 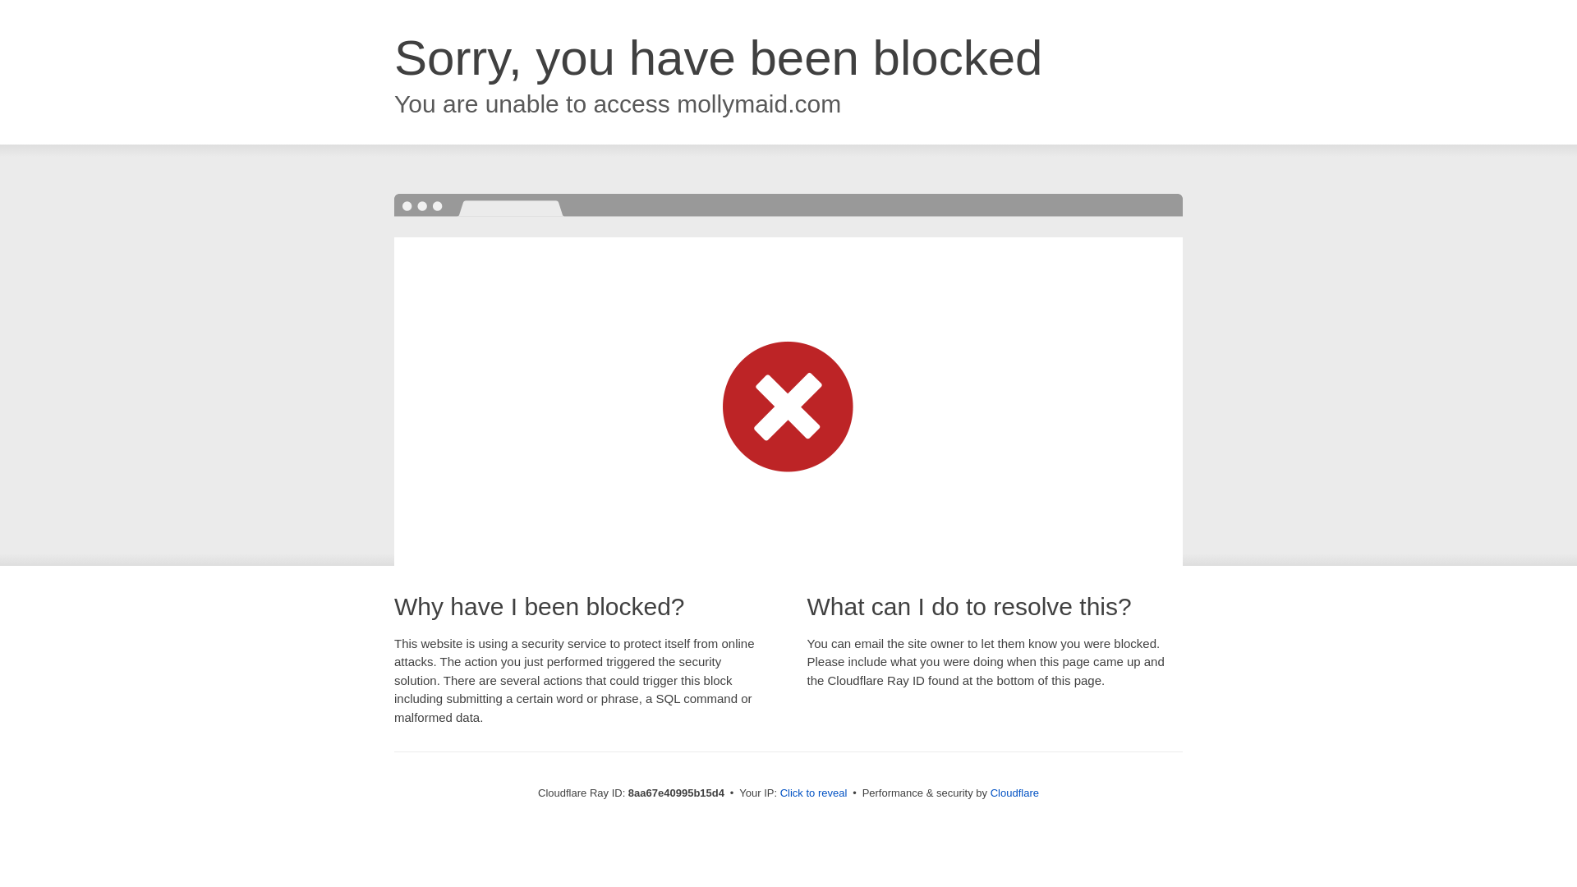 I want to click on Click to reveal, so click(x=814, y=793).